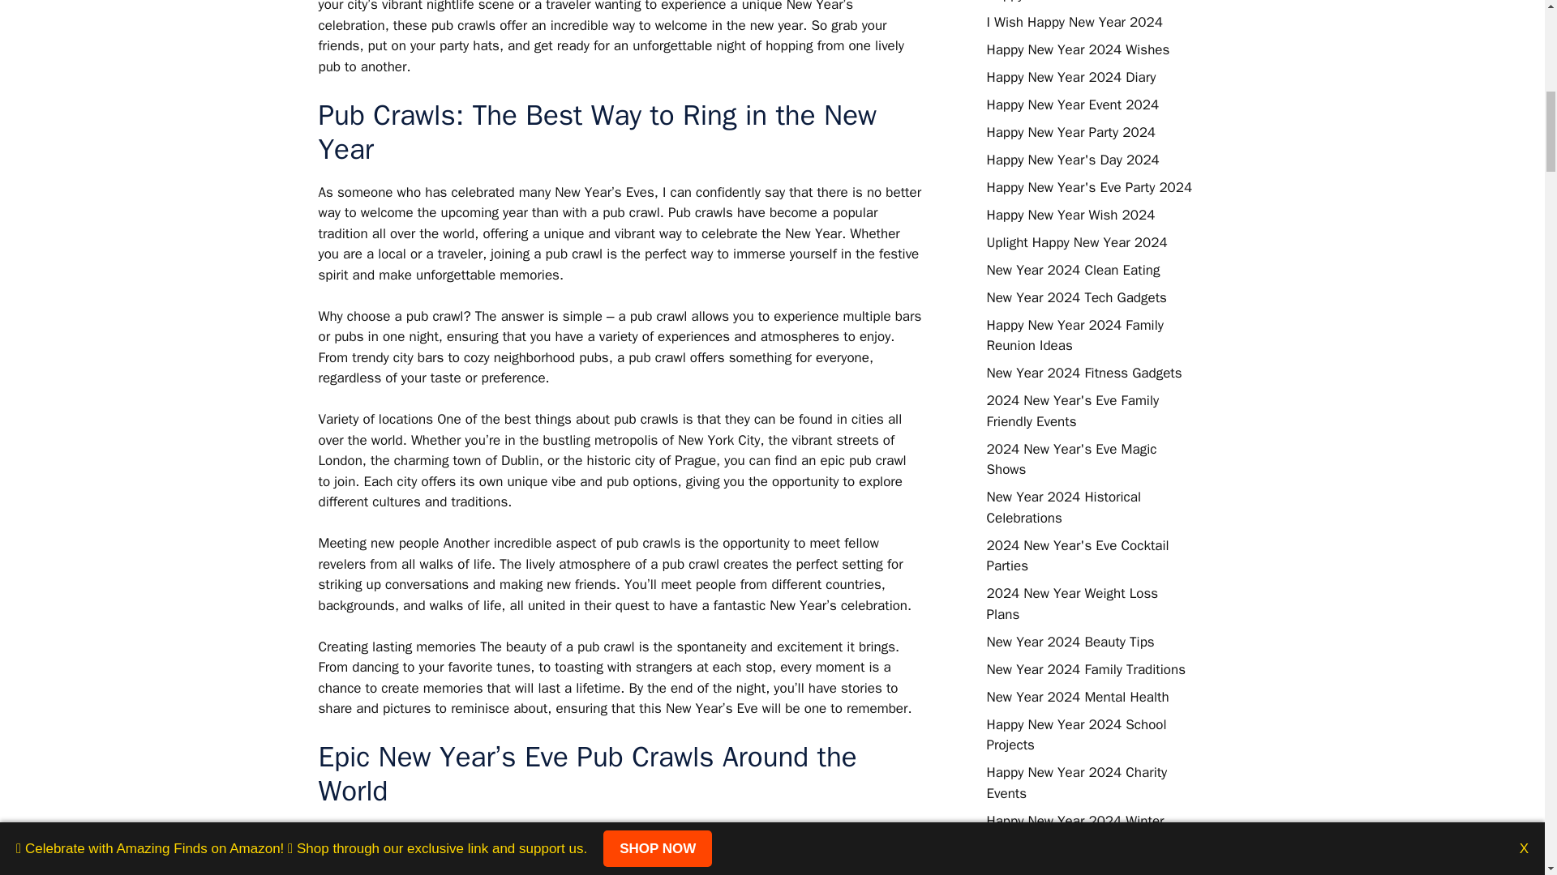  I want to click on Happy New Year Event 2024, so click(1072, 105).